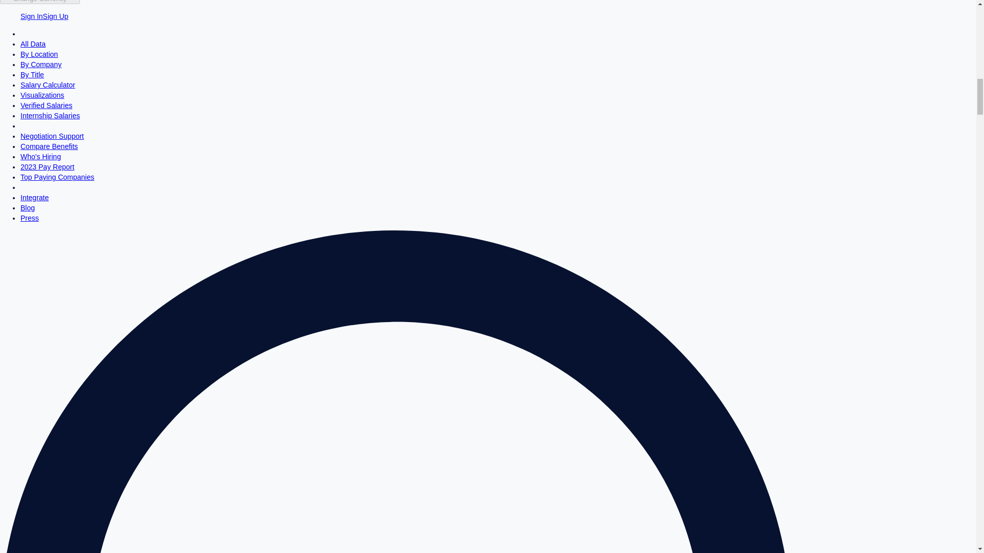 Image resolution: width=984 pixels, height=553 pixels. Describe the element at coordinates (46, 105) in the screenshot. I see `Verified Salaries` at that location.